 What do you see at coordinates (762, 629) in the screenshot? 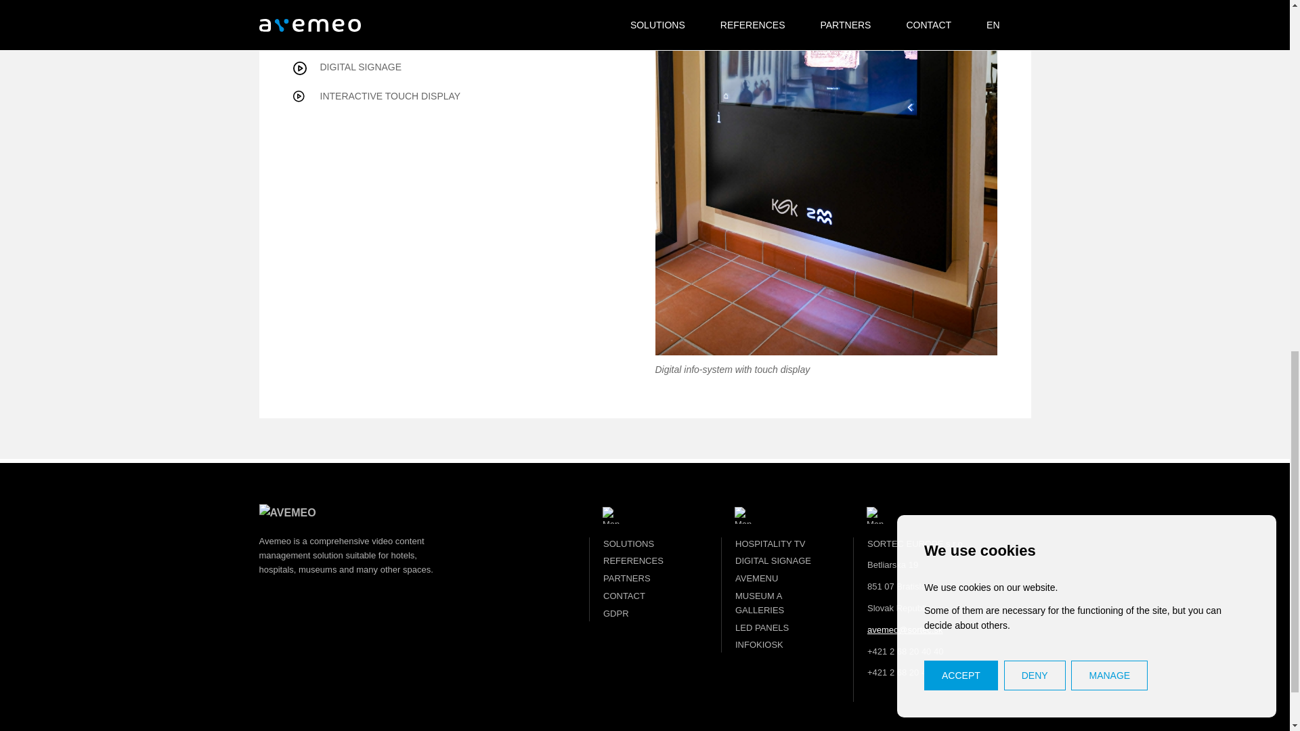
I see `LED PANELS` at bounding box center [762, 629].